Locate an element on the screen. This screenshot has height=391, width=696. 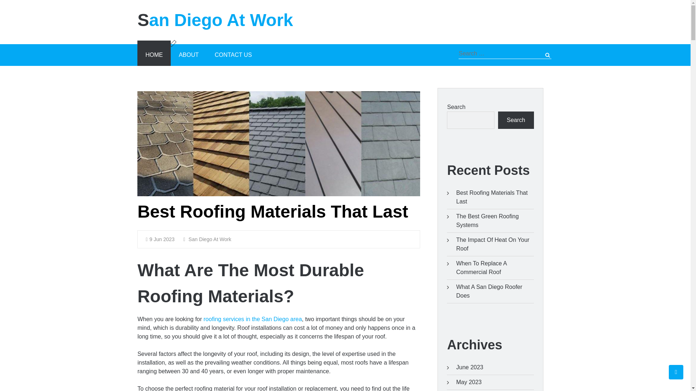
9 Jun 2023 is located at coordinates (160, 239).